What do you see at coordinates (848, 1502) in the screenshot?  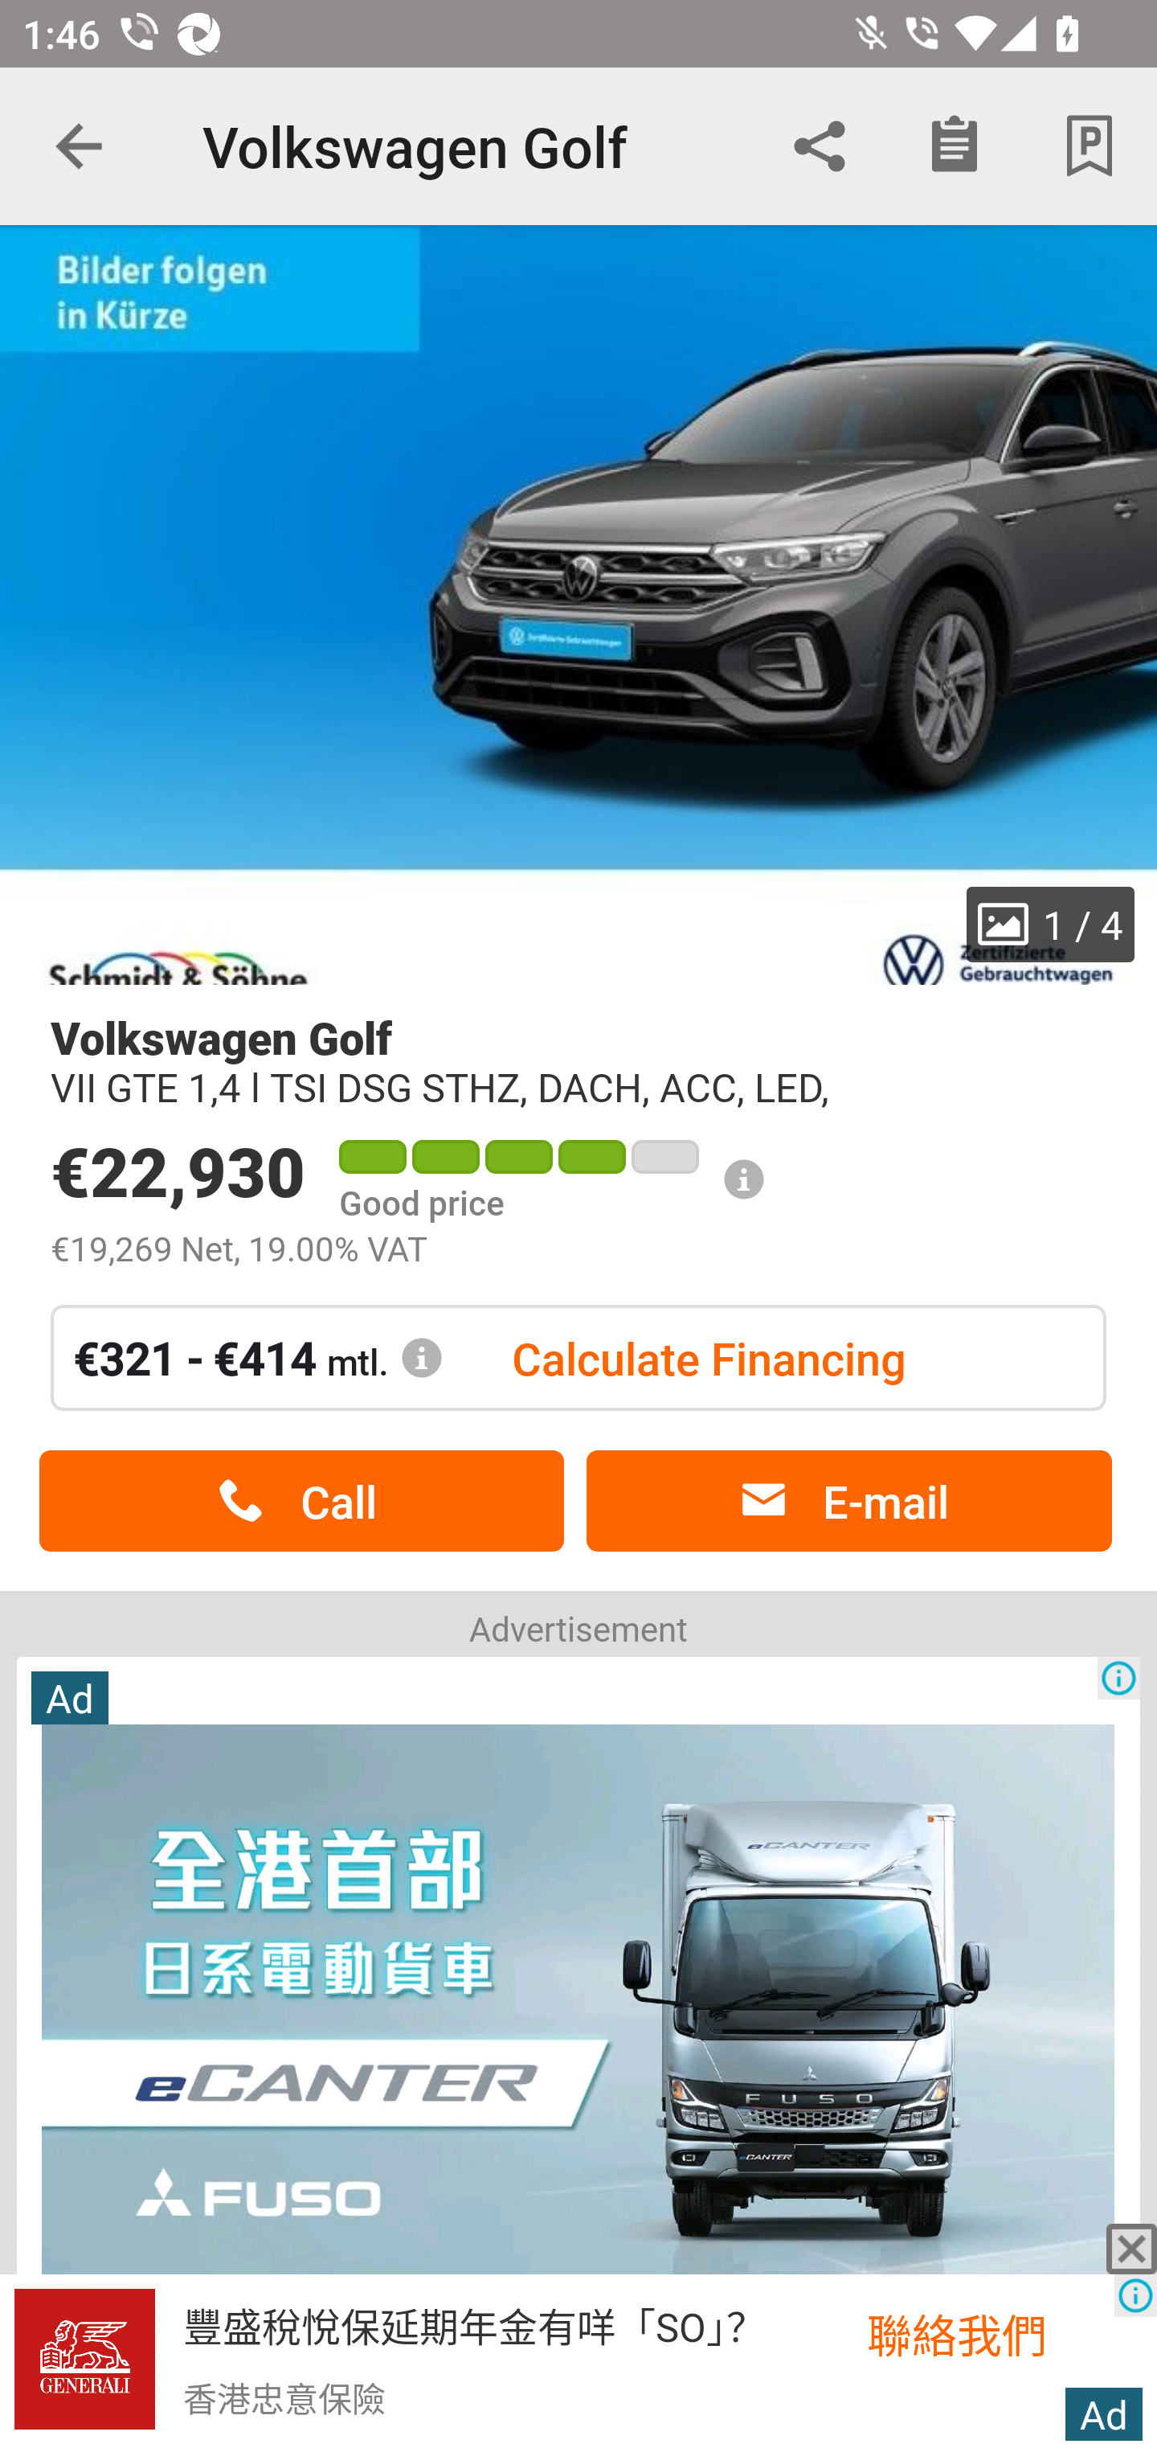 I see `E-mail` at bounding box center [848, 1502].